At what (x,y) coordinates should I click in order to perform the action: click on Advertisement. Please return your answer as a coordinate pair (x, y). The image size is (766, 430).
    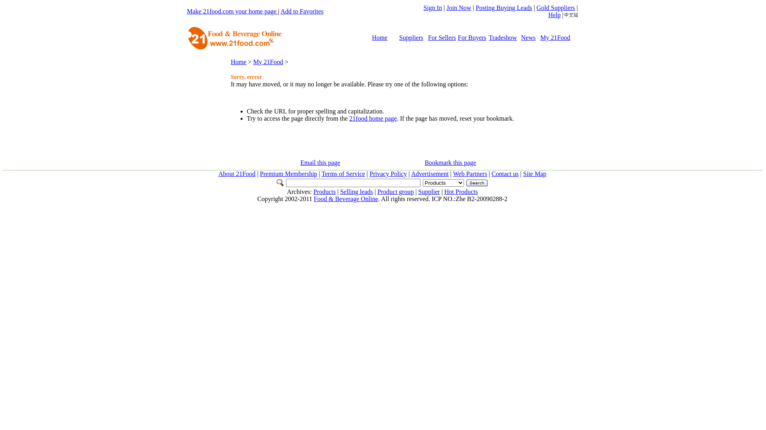
    Looking at the image, I should click on (430, 174).